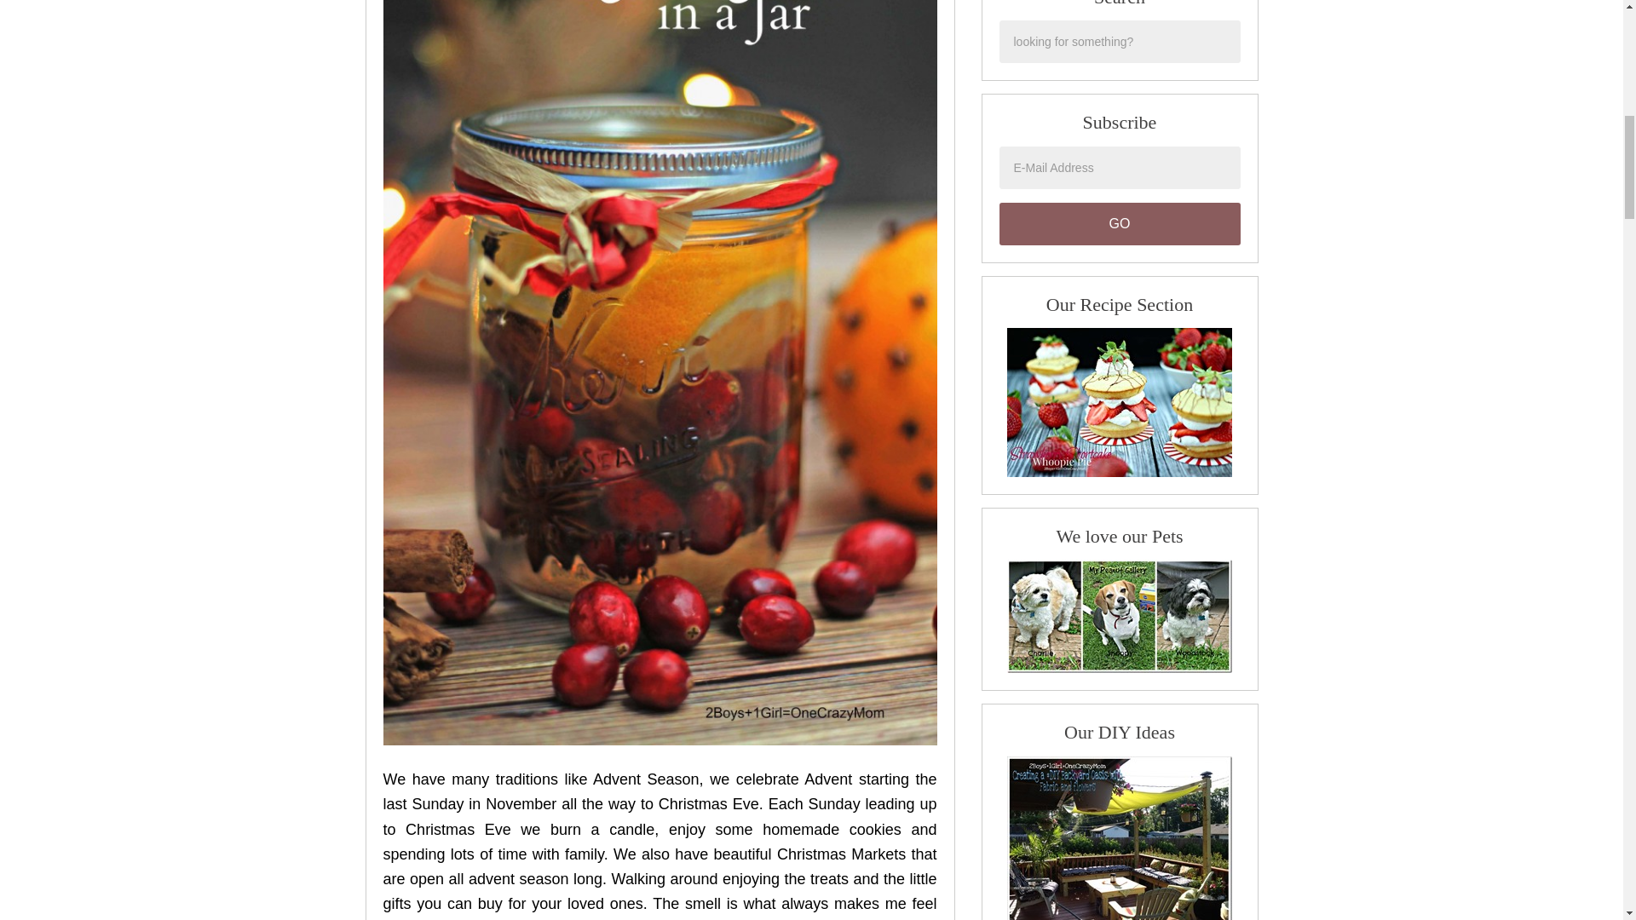 The height and width of the screenshot is (920, 1636). Describe the element at coordinates (1119, 223) in the screenshot. I see `Go` at that location.